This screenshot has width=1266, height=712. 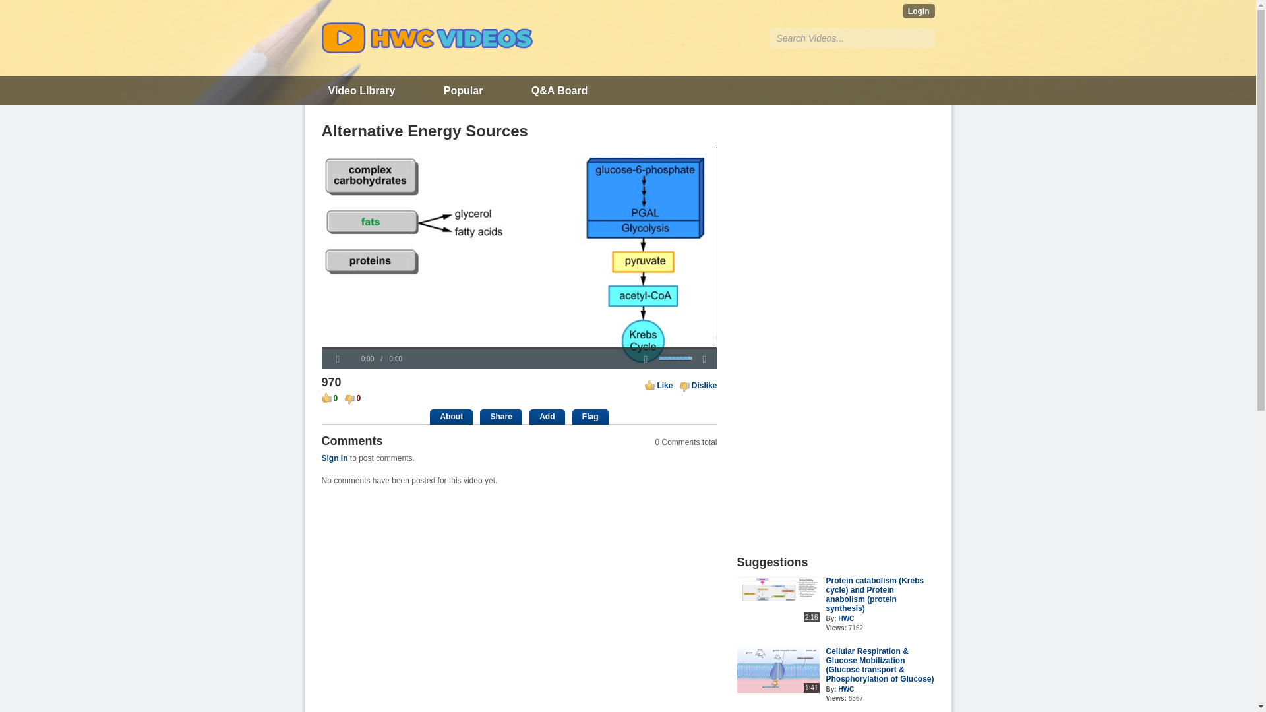 What do you see at coordinates (451, 417) in the screenshot?
I see `About` at bounding box center [451, 417].